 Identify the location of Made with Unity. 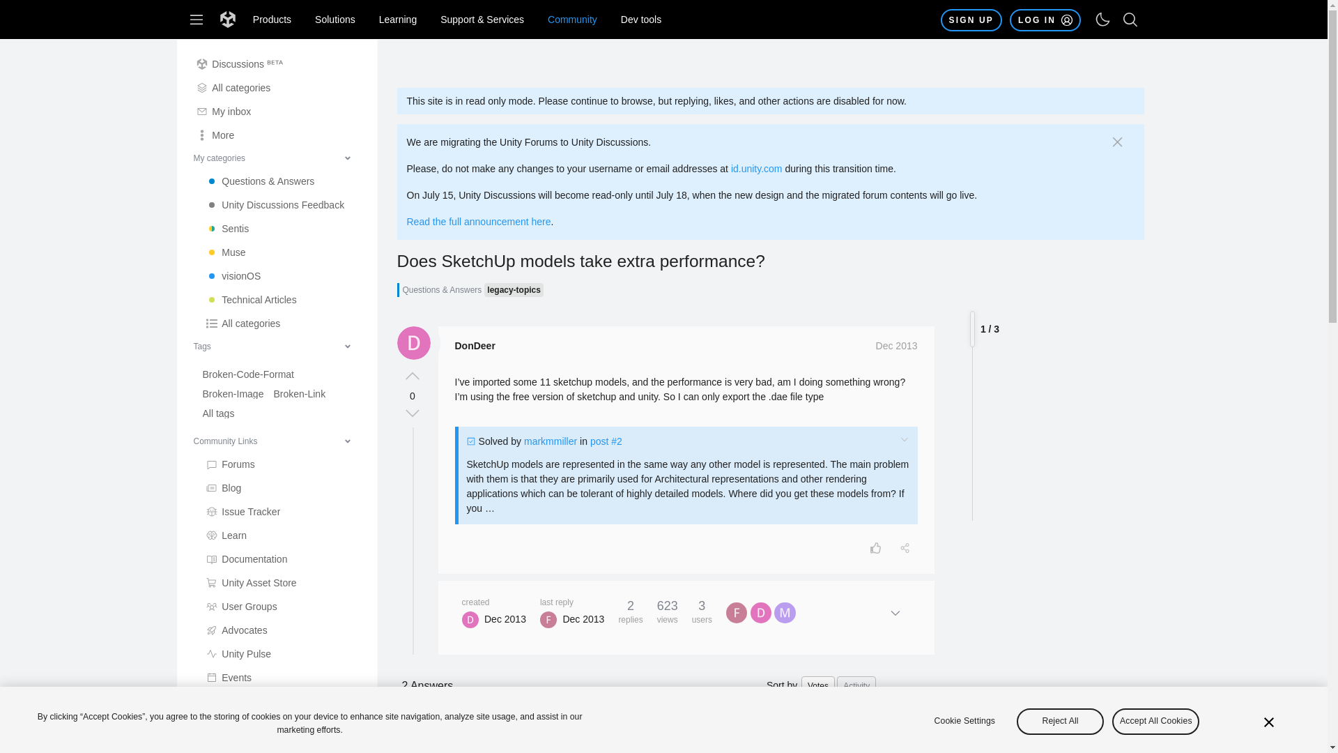
(282, 725).